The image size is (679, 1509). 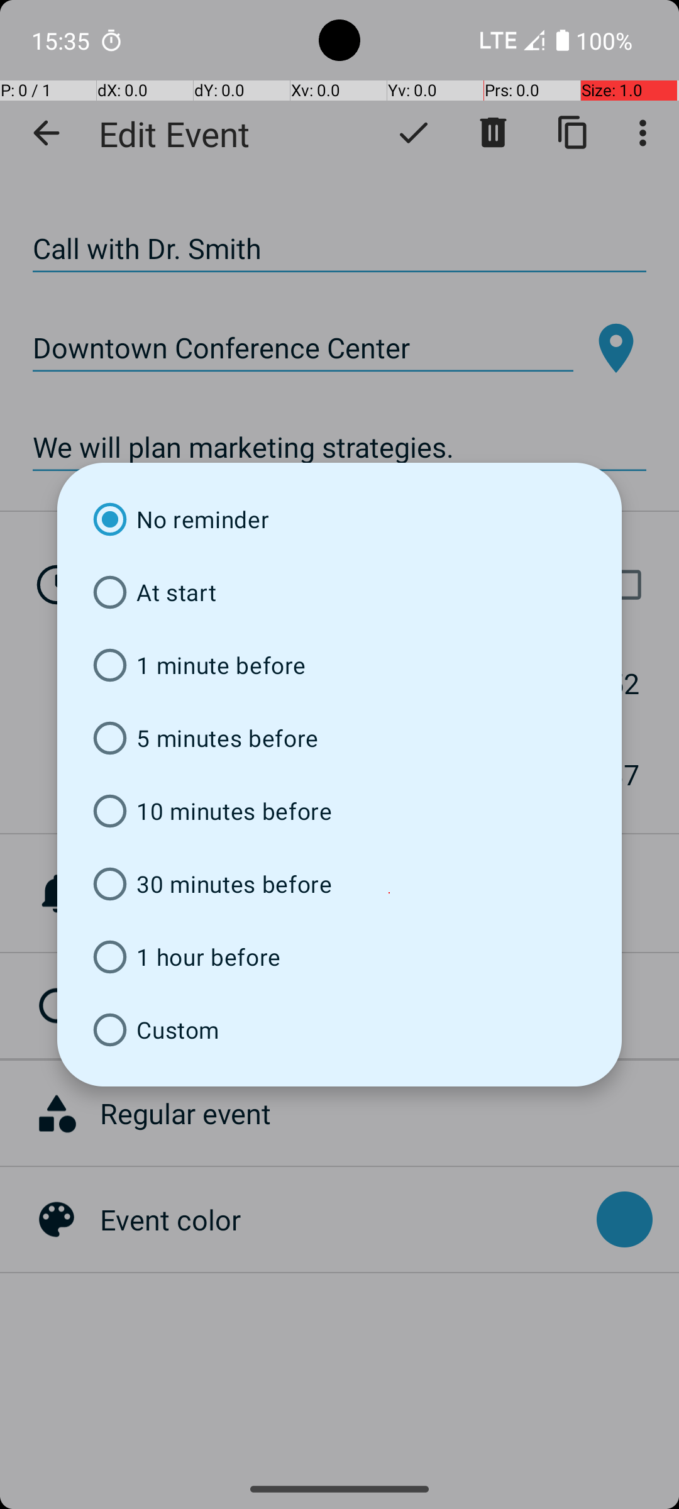 I want to click on 1 minute before, so click(x=339, y=665).